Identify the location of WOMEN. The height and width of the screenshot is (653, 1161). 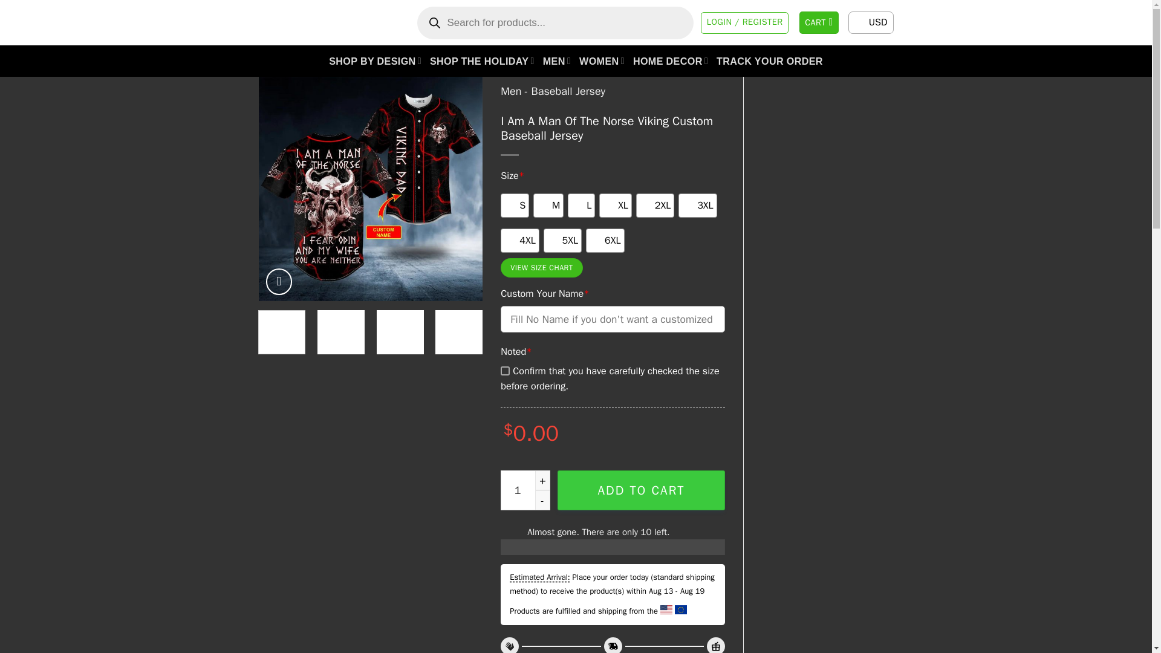
(602, 60).